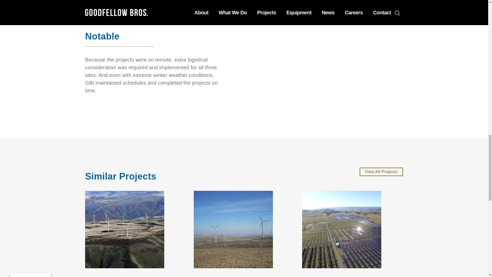  What do you see at coordinates (125, 229) in the screenshot?
I see `Tucannon Wind Farm` at bounding box center [125, 229].